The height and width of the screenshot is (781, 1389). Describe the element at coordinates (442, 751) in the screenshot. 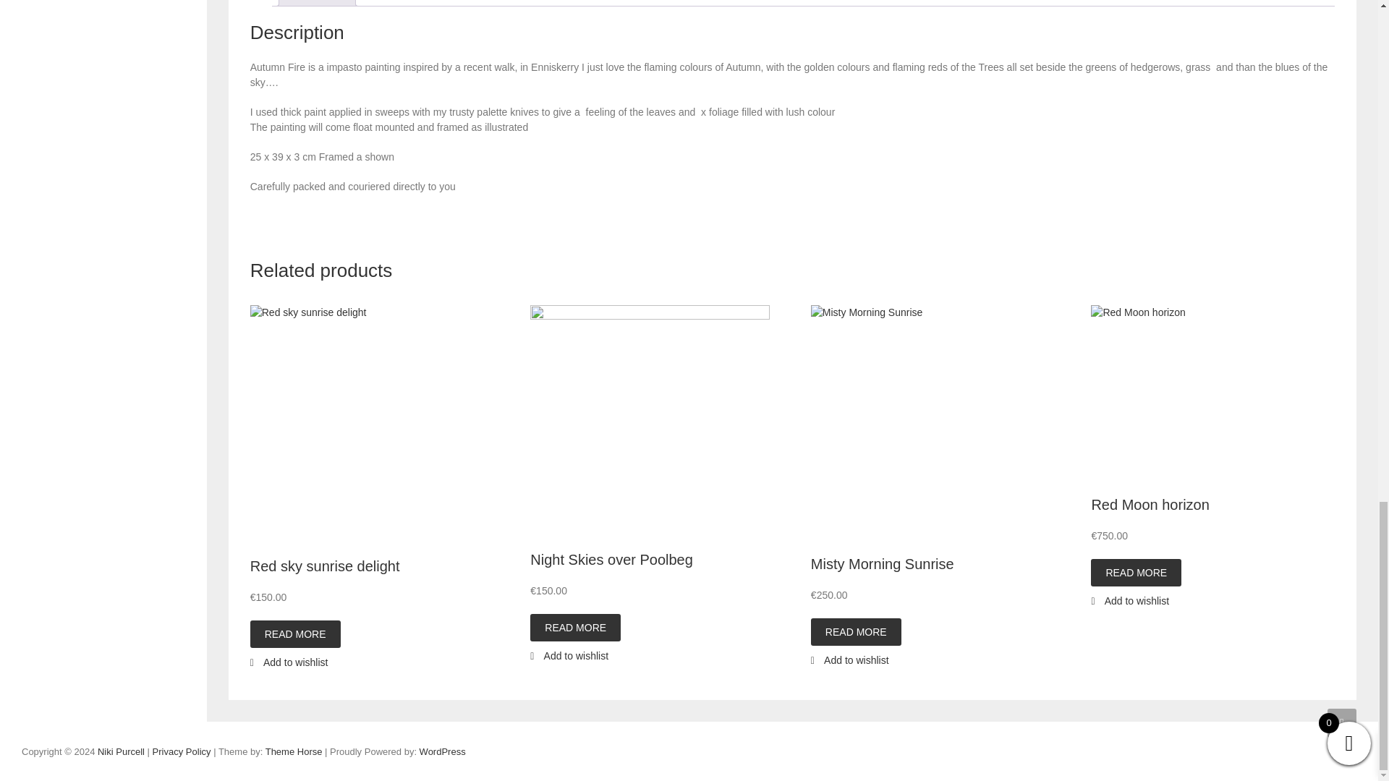

I see `WordPress` at that location.